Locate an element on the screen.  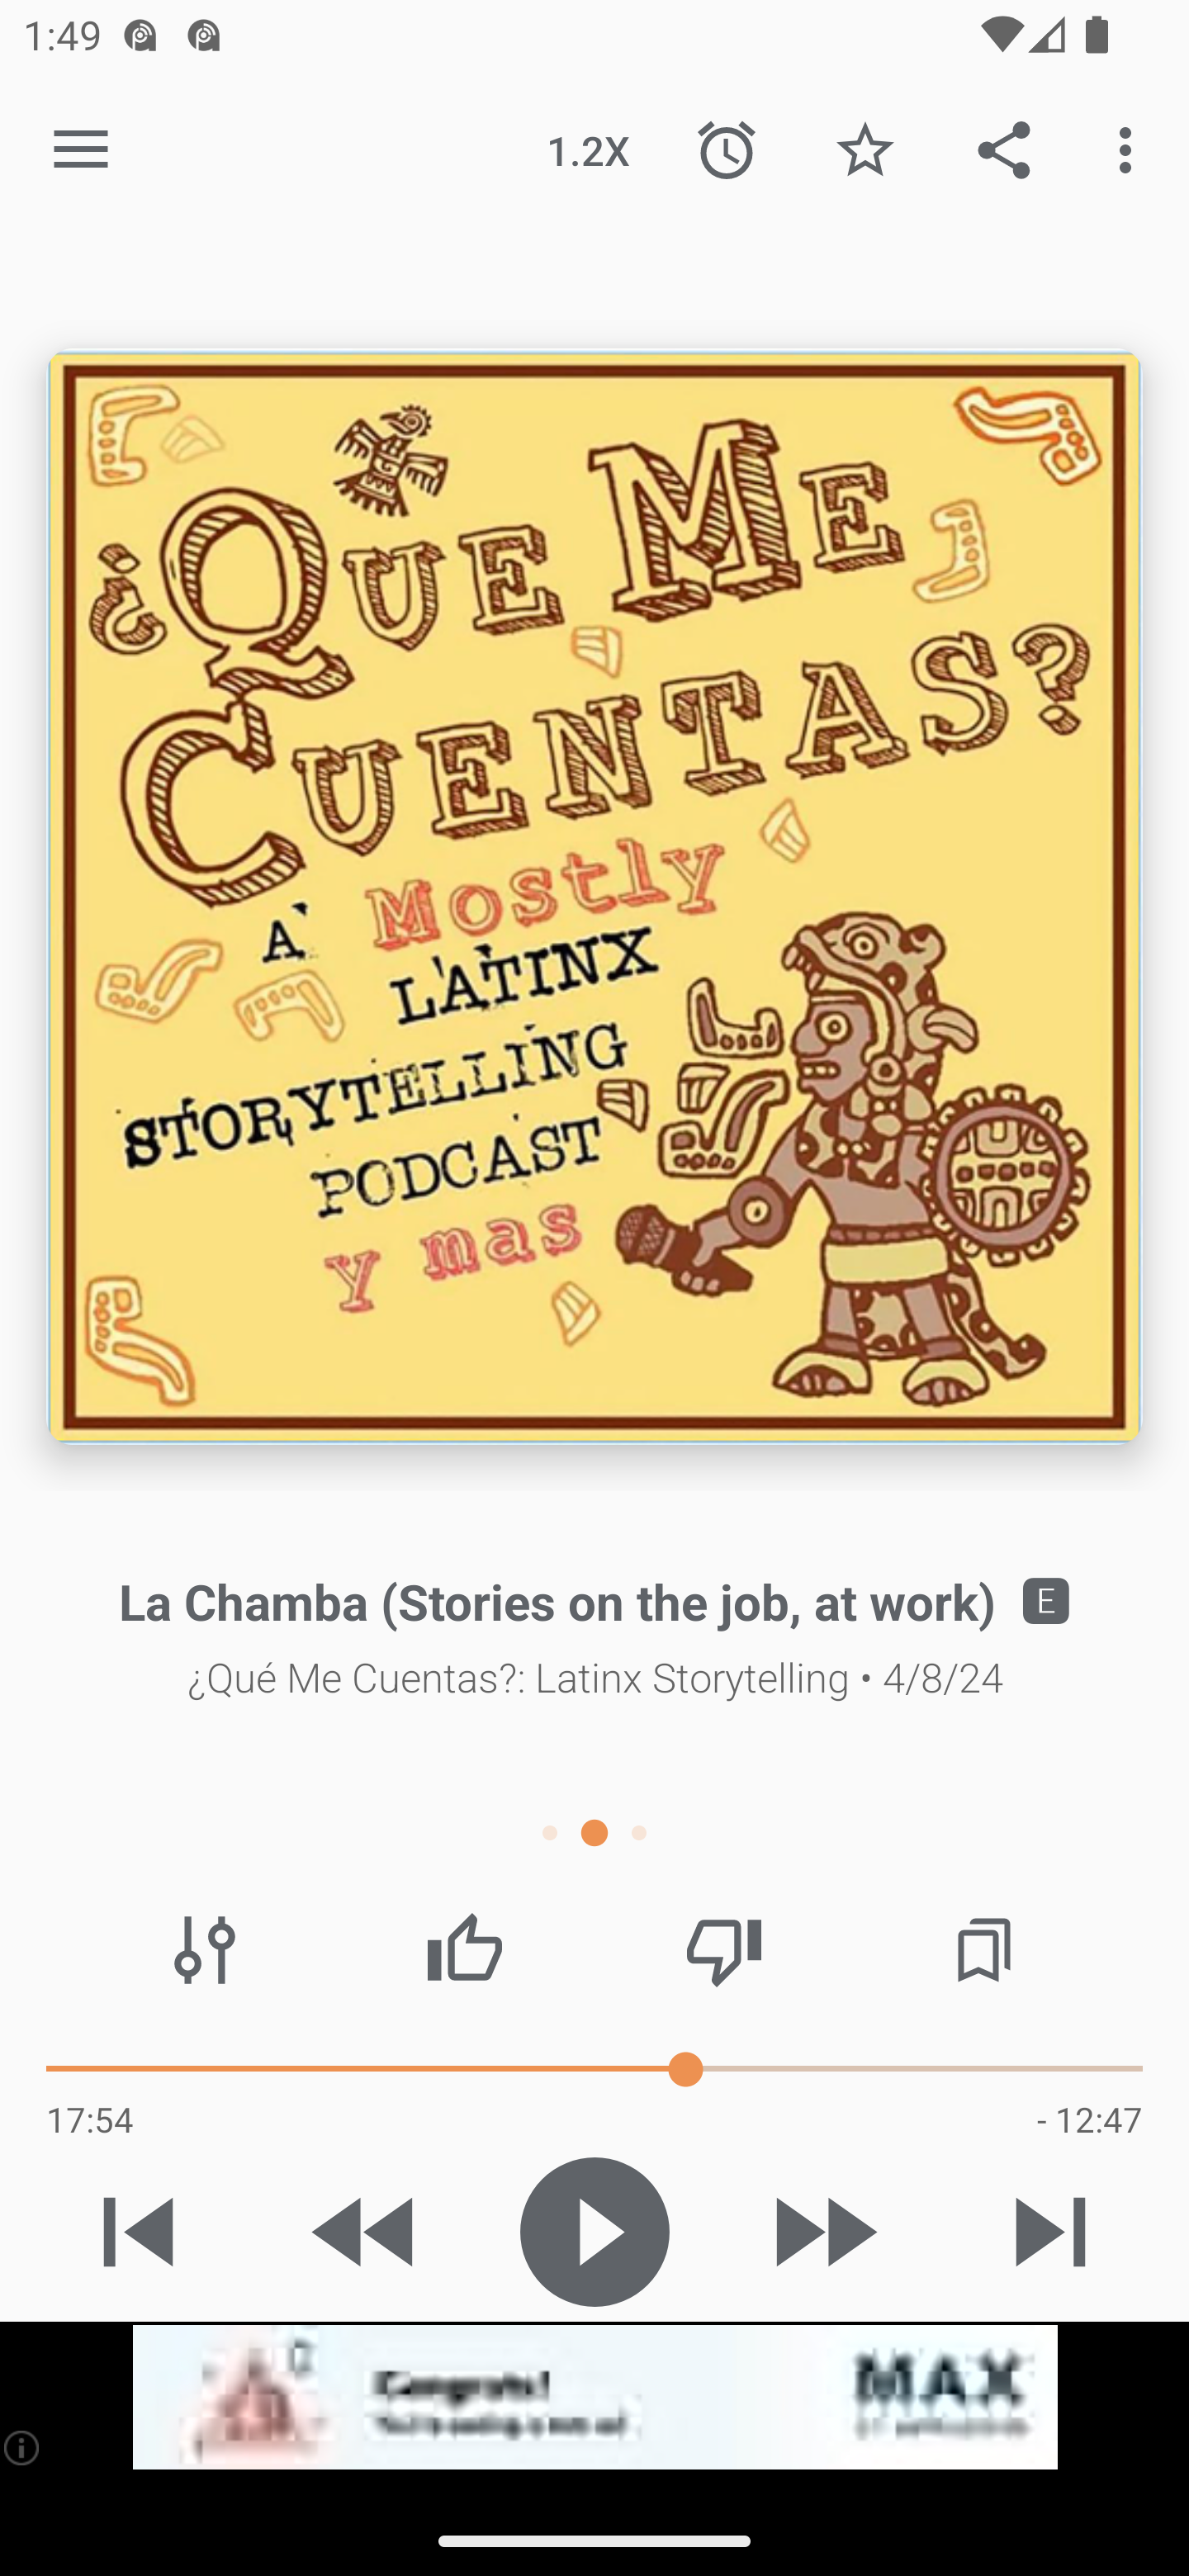
More options is located at coordinates (1131, 149).